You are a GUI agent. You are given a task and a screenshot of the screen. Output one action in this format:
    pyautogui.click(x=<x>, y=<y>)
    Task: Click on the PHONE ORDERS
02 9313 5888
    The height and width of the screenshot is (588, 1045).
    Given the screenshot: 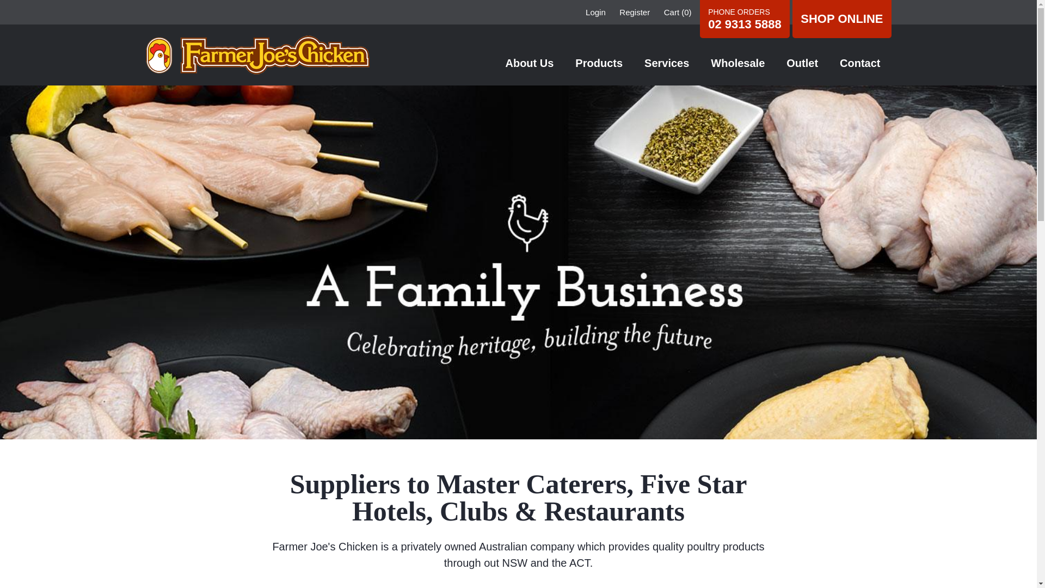 What is the action you would take?
    pyautogui.click(x=745, y=21)
    